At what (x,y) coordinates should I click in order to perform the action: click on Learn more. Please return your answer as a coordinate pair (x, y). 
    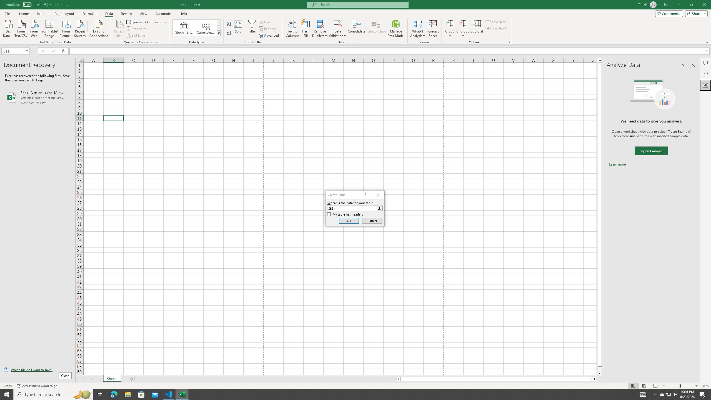
    Looking at the image, I should click on (617, 164).